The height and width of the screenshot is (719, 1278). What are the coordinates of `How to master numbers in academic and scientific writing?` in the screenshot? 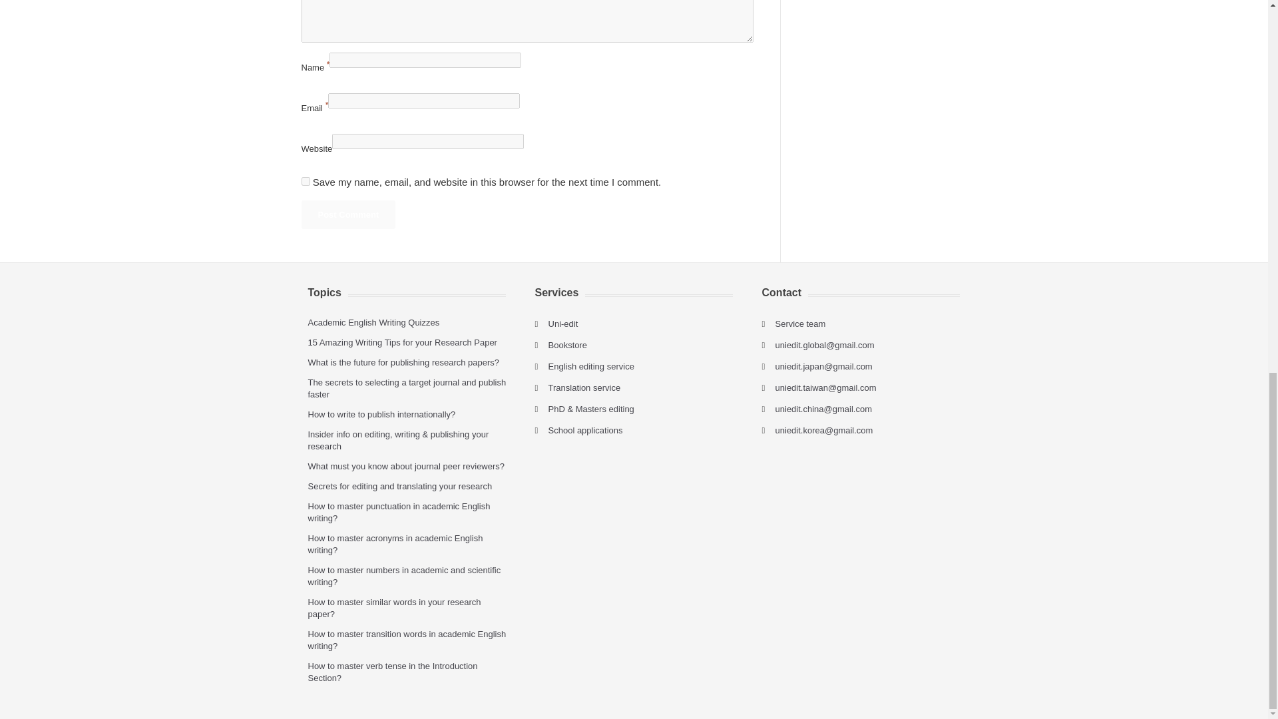 It's located at (404, 576).